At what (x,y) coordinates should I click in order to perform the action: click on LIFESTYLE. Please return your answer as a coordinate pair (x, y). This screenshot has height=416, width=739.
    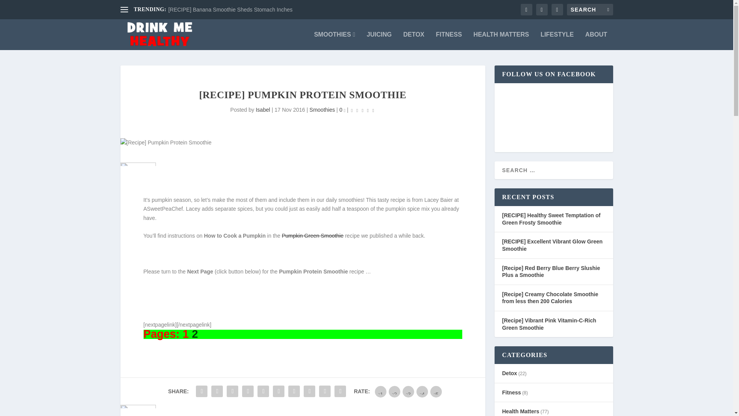
    Looking at the image, I should click on (557, 41).